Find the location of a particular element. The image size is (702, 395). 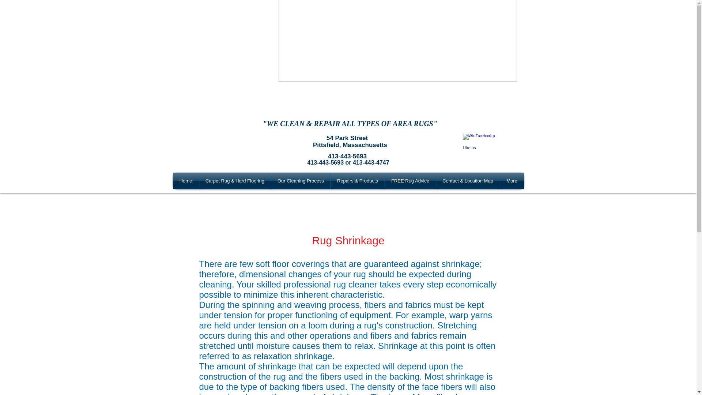

413-443-5693 is located at coordinates (347, 156).